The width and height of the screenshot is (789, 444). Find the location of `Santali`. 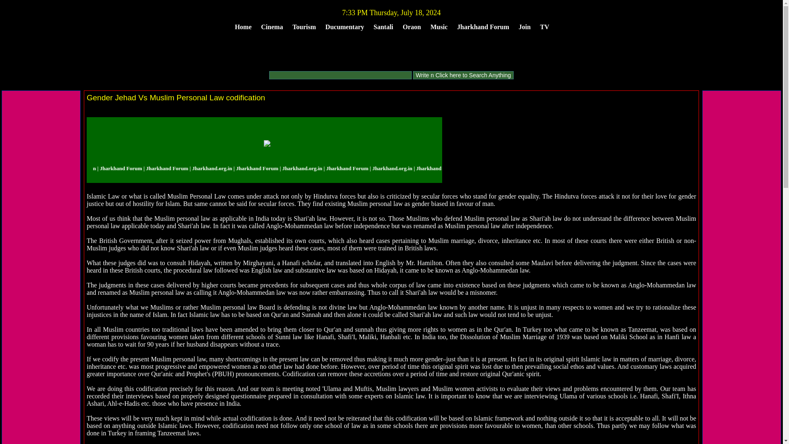

Santali is located at coordinates (383, 27).